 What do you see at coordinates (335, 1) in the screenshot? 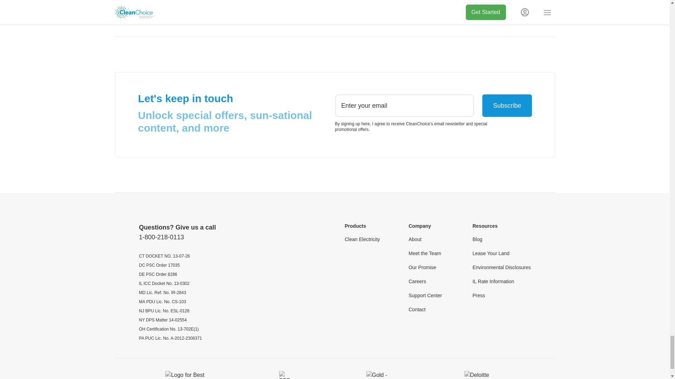
I see `About us` at bounding box center [335, 1].